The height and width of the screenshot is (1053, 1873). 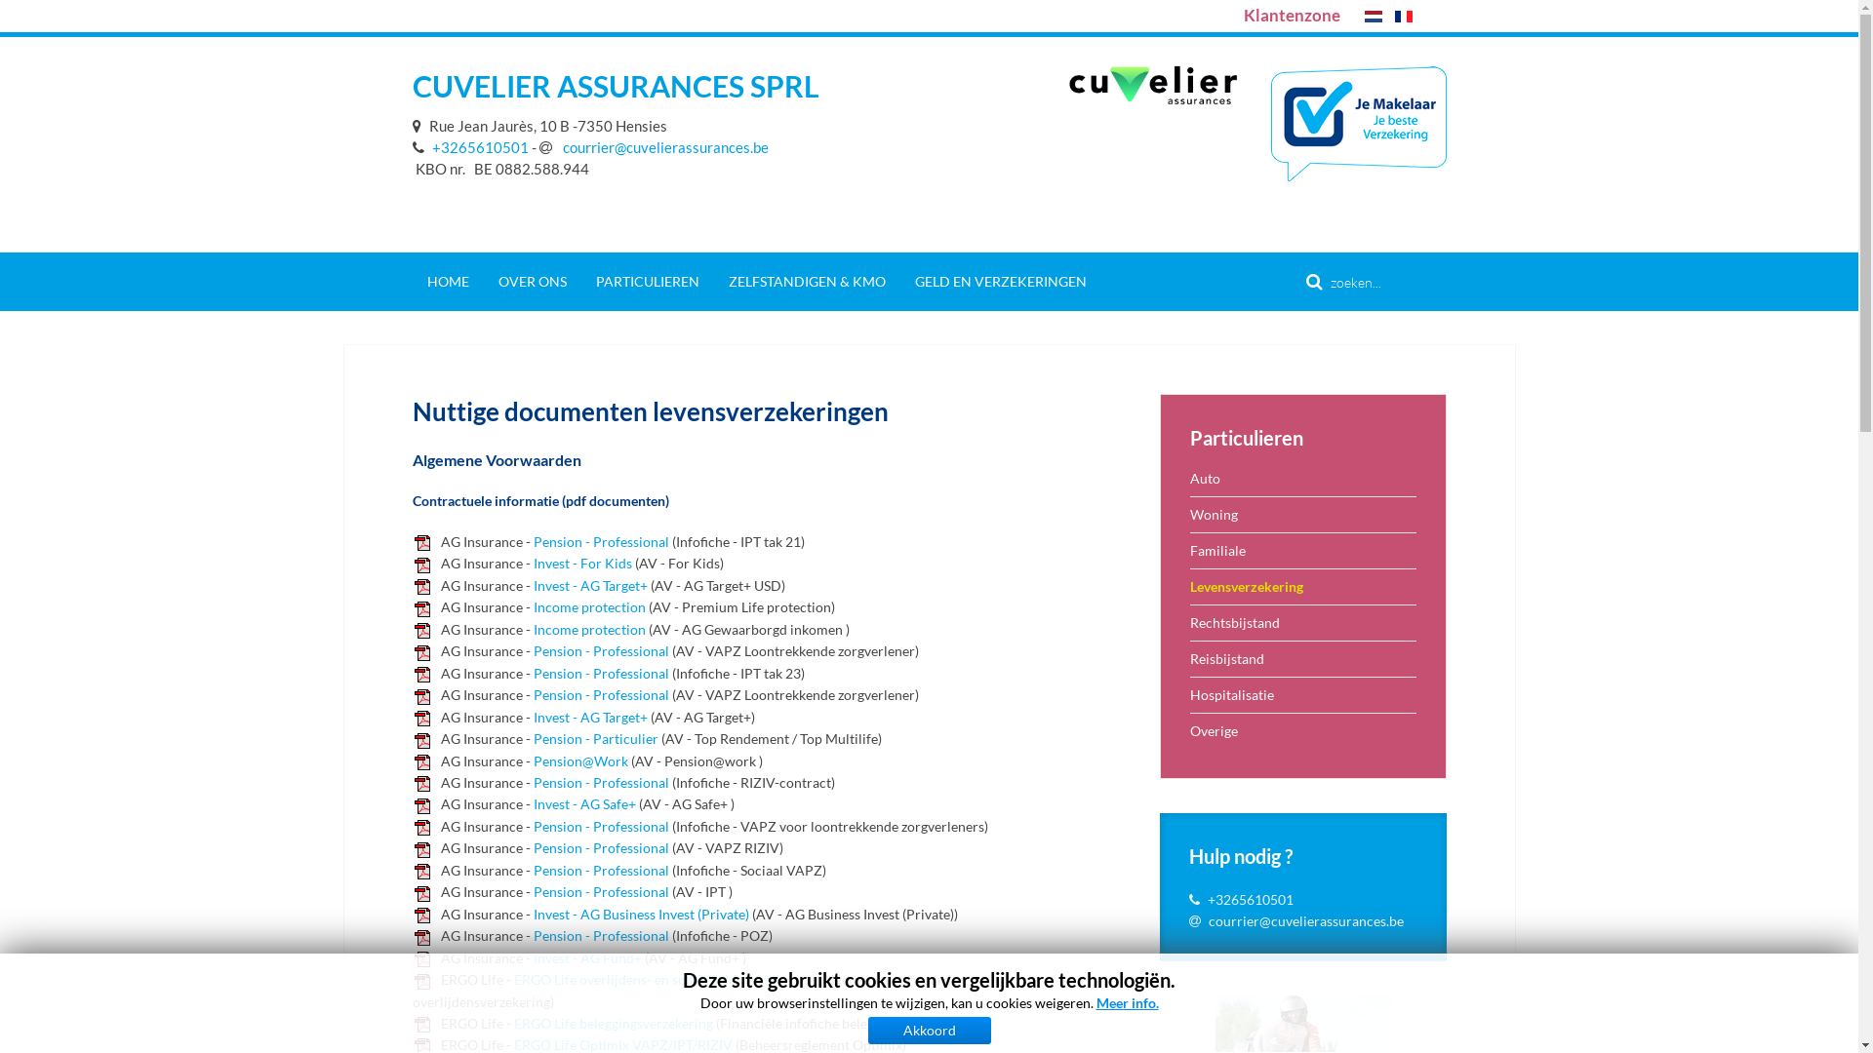 What do you see at coordinates (419, 126) in the screenshot?
I see `  ` at bounding box center [419, 126].